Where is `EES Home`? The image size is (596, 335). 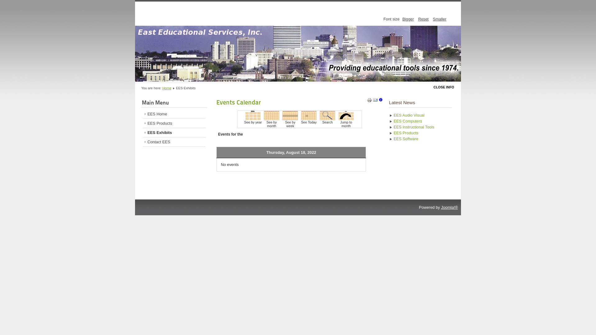 EES Home is located at coordinates (174, 114).